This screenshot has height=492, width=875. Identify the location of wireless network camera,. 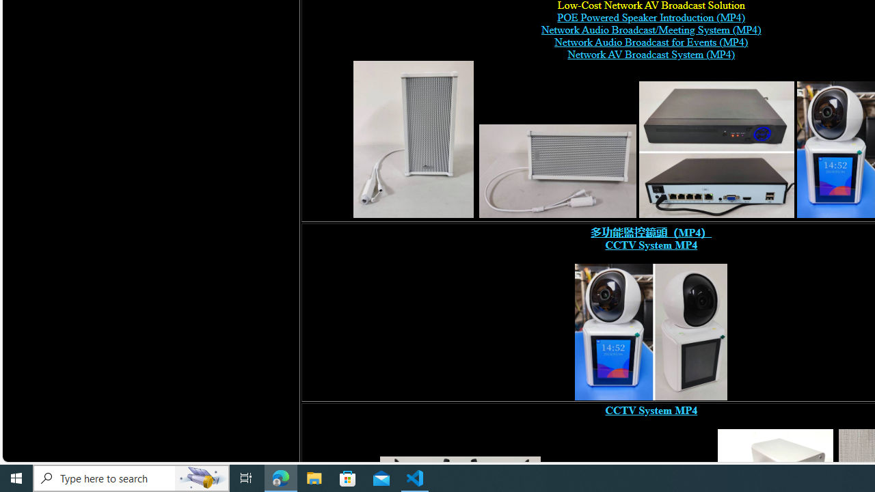
(651, 332).